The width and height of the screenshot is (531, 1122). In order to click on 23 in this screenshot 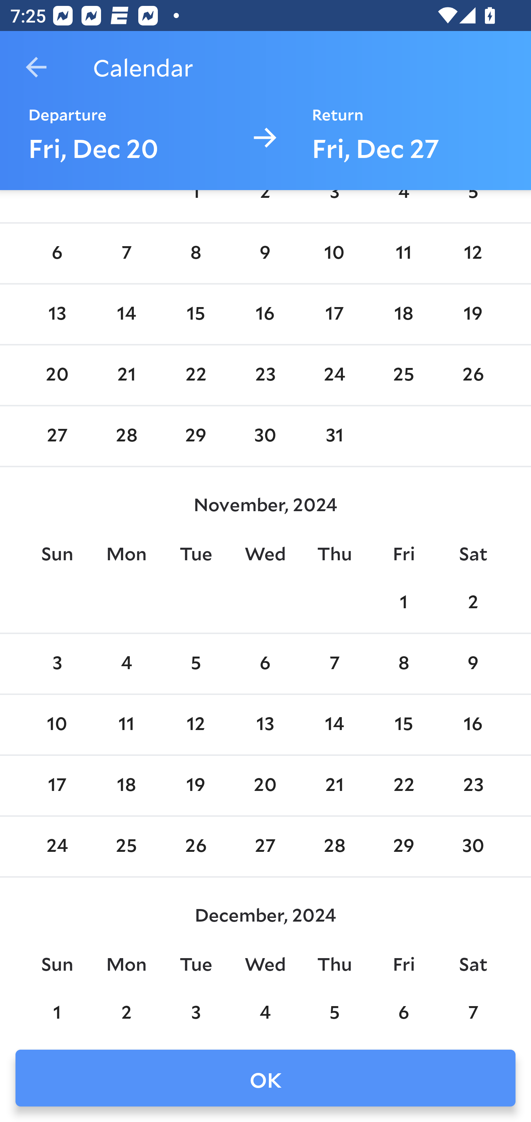, I will do `click(473, 785)`.